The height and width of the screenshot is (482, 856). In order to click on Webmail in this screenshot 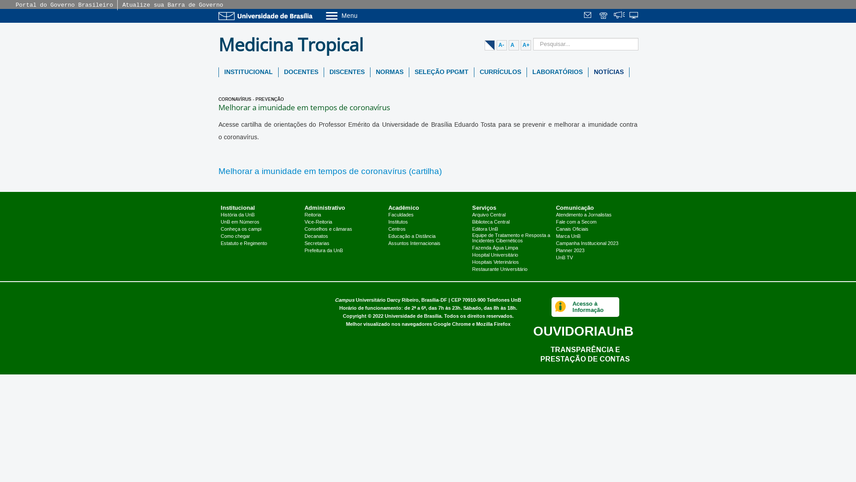, I will do `click(589, 16)`.